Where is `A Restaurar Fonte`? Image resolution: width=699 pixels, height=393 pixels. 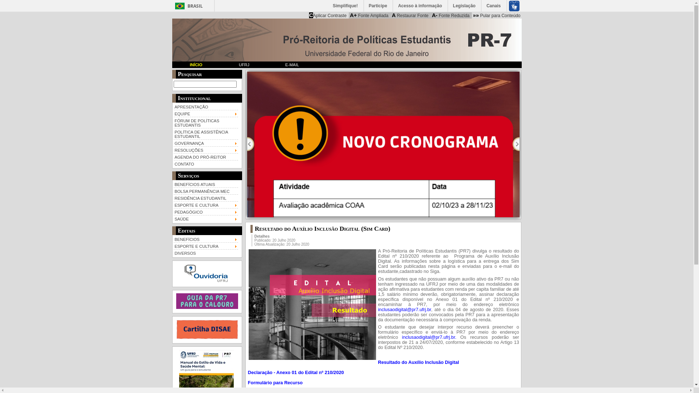
A Restaurar Fonte is located at coordinates (410, 15).